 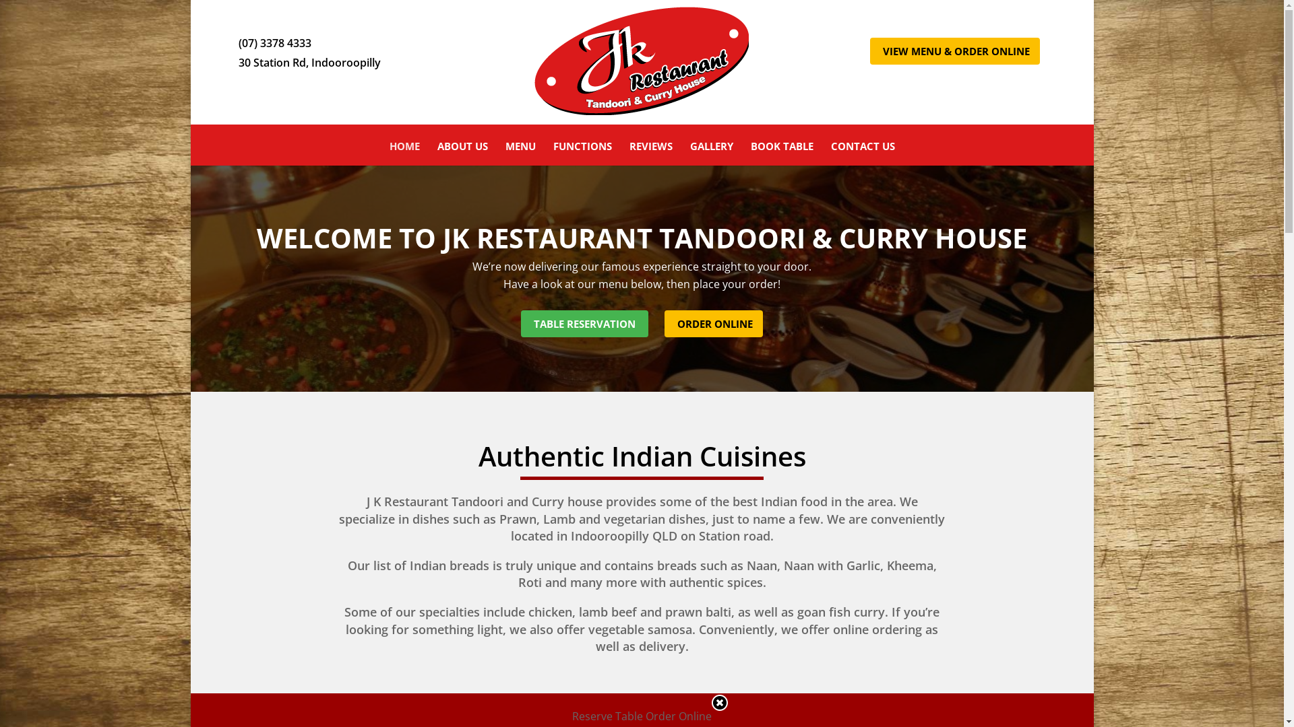 I want to click on ABOUT US, so click(x=462, y=153).